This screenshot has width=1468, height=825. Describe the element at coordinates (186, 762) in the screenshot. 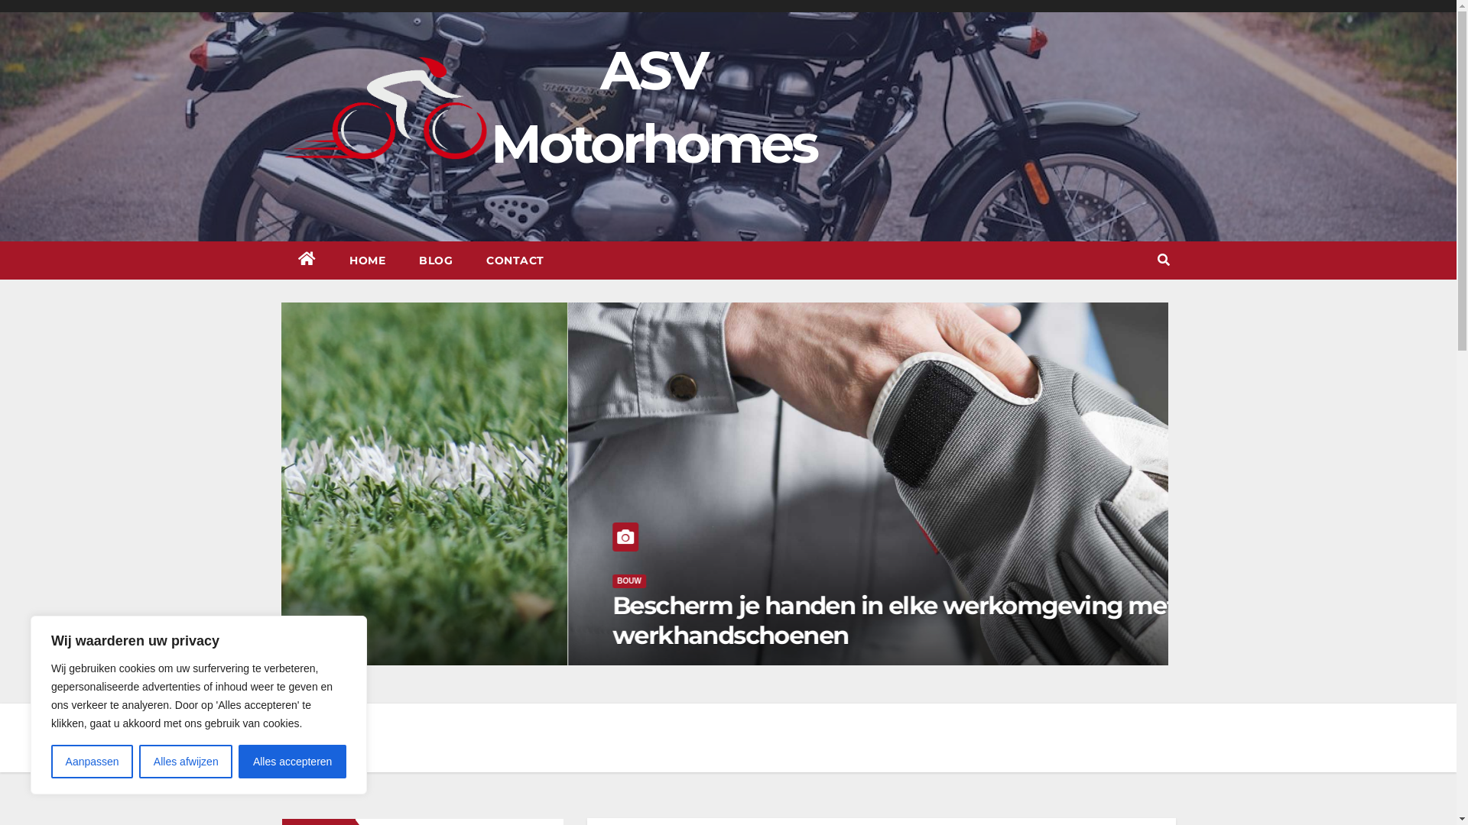

I see `Alles afwijzen` at that location.